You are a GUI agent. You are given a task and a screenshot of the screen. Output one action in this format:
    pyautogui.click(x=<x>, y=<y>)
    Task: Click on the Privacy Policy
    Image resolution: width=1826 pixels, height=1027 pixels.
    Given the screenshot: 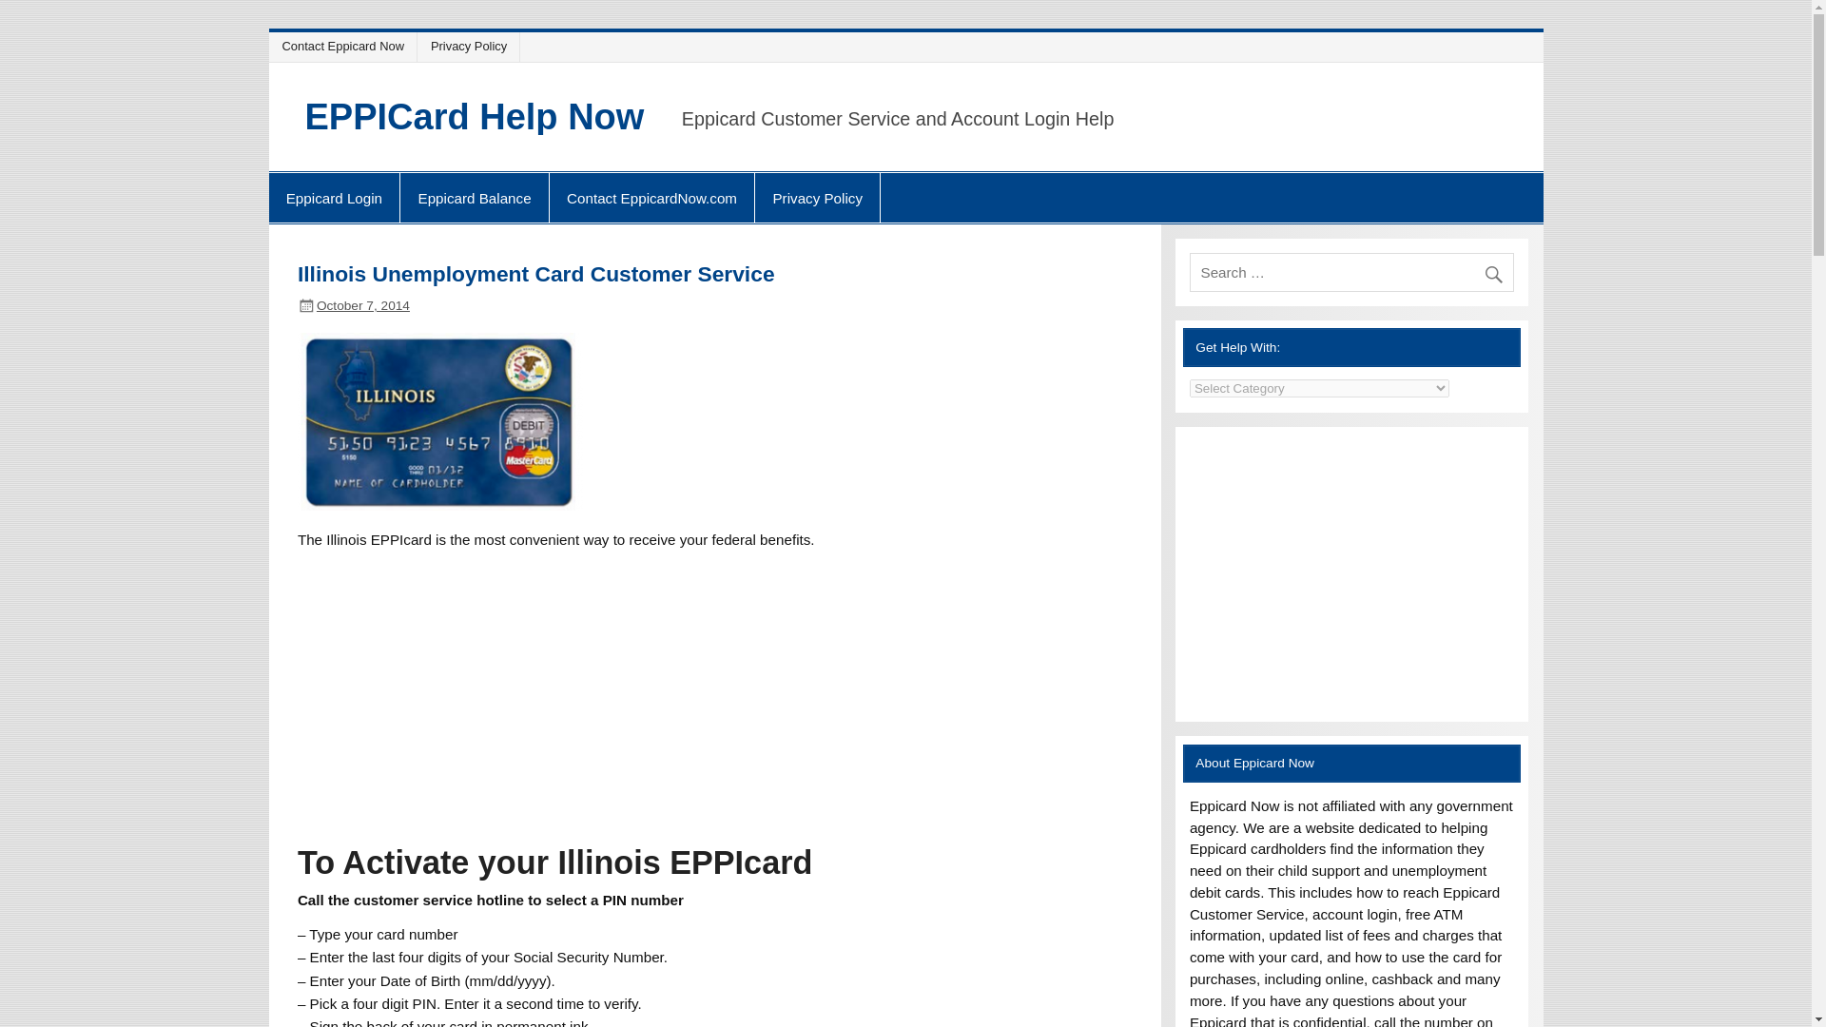 What is the action you would take?
    pyautogui.click(x=471, y=46)
    